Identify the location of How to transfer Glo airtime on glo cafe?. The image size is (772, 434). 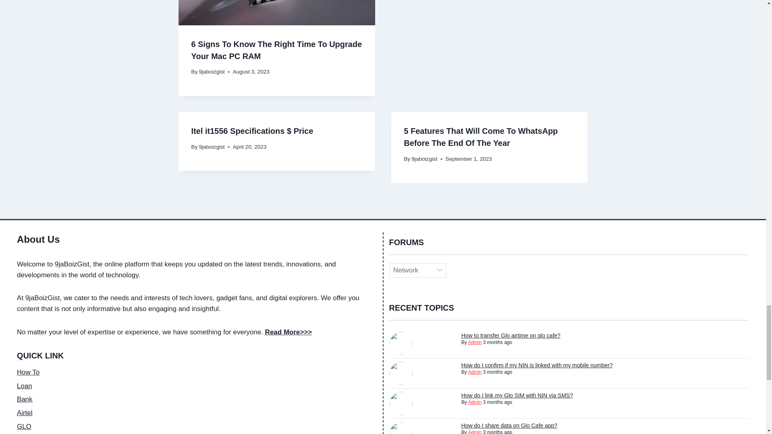
(511, 336).